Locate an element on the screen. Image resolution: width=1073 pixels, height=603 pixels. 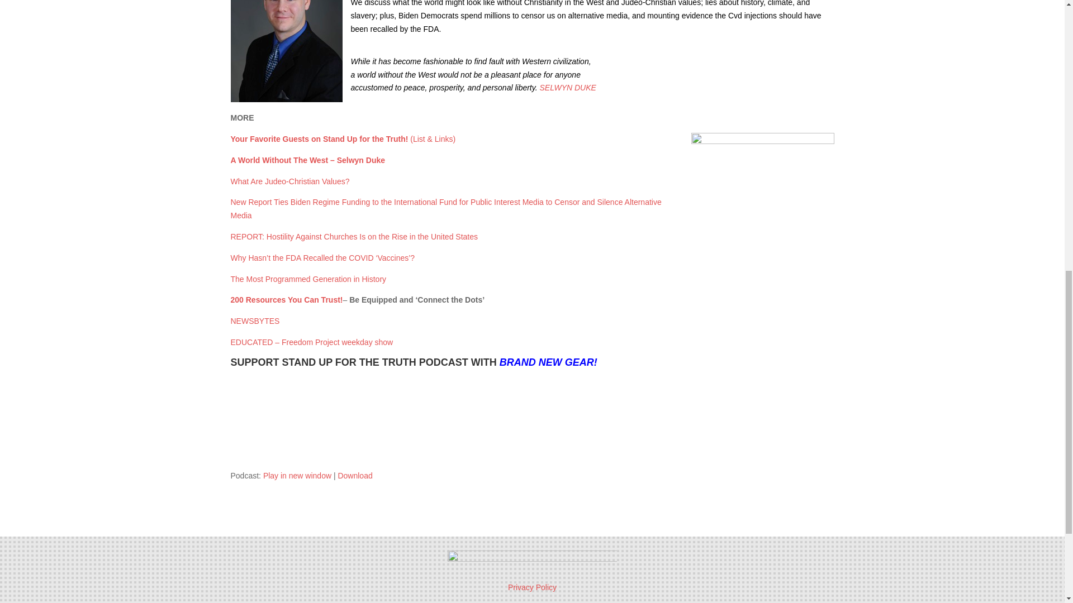
Blubrry Podcast Player is located at coordinates (532, 419).